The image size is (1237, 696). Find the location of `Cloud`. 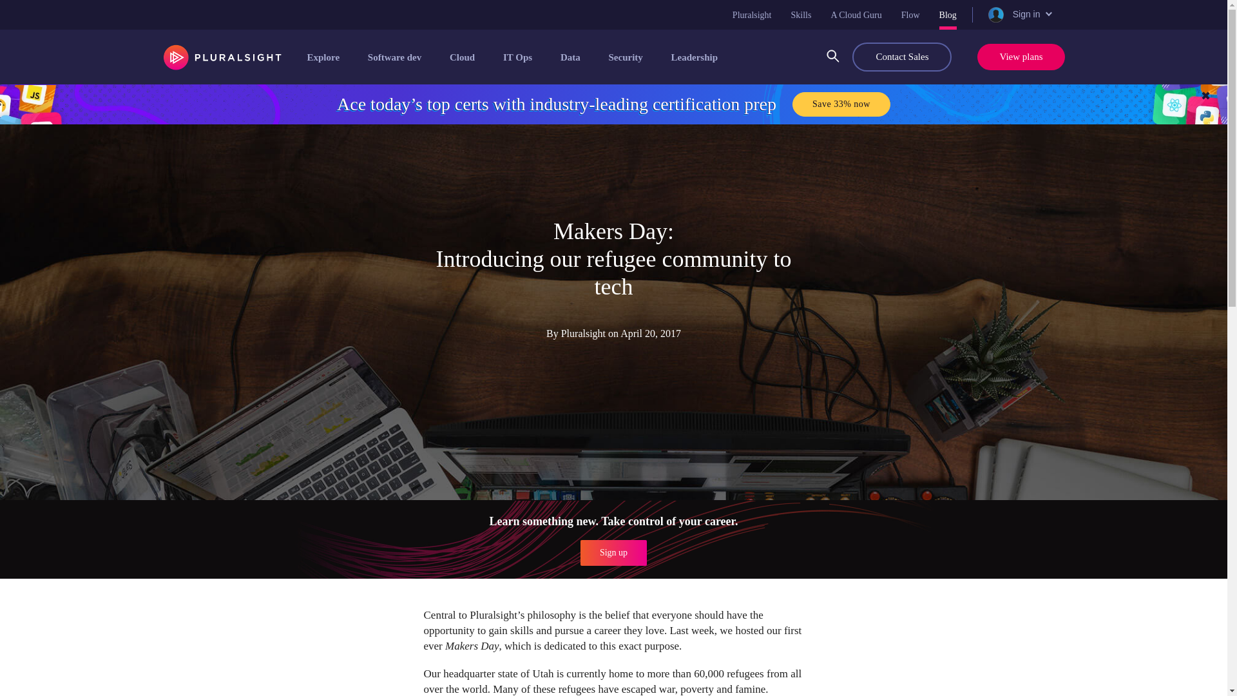

Cloud is located at coordinates (464, 57).